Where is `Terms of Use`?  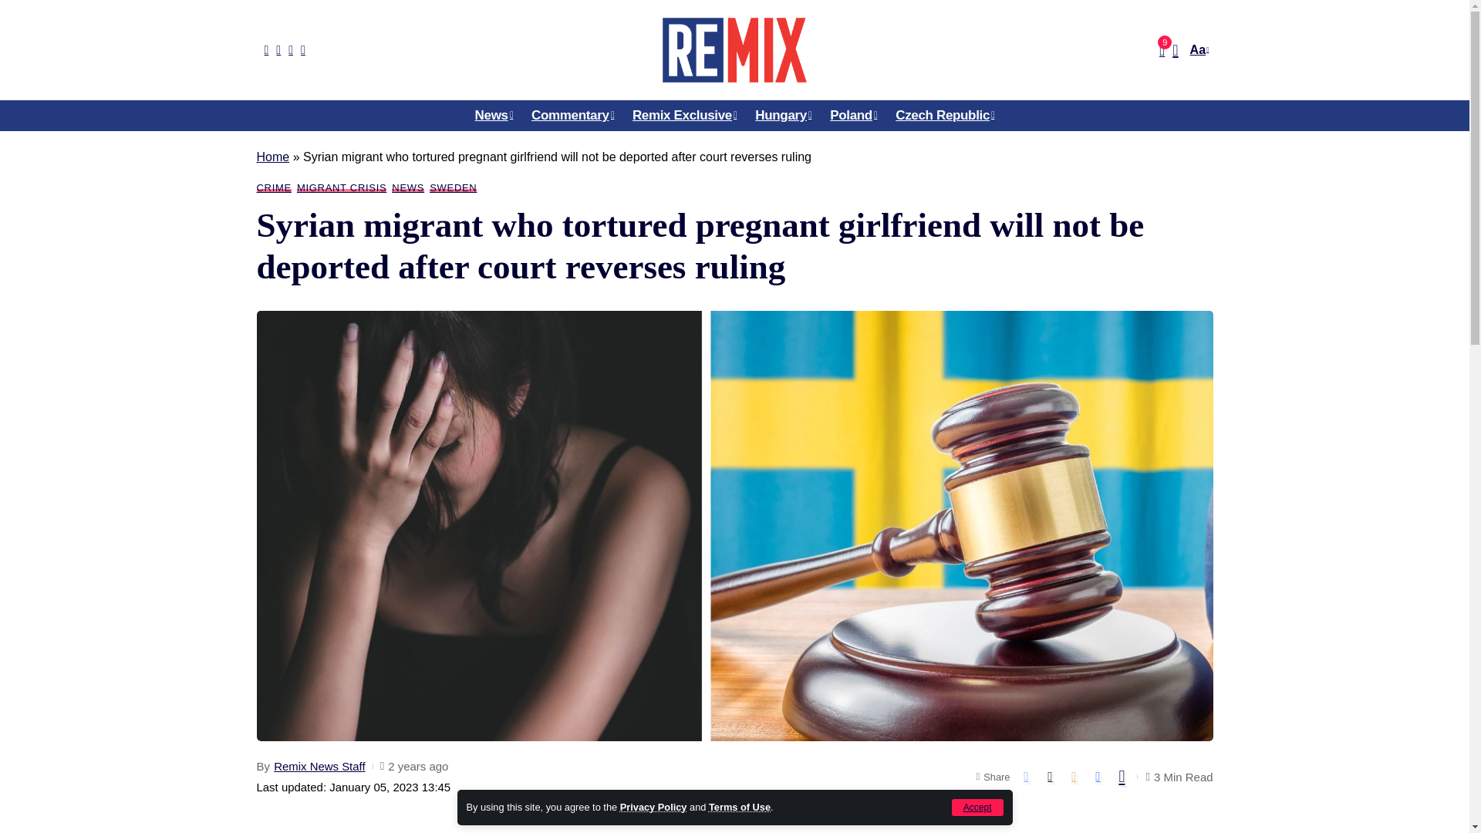
Terms of Use is located at coordinates (739, 807).